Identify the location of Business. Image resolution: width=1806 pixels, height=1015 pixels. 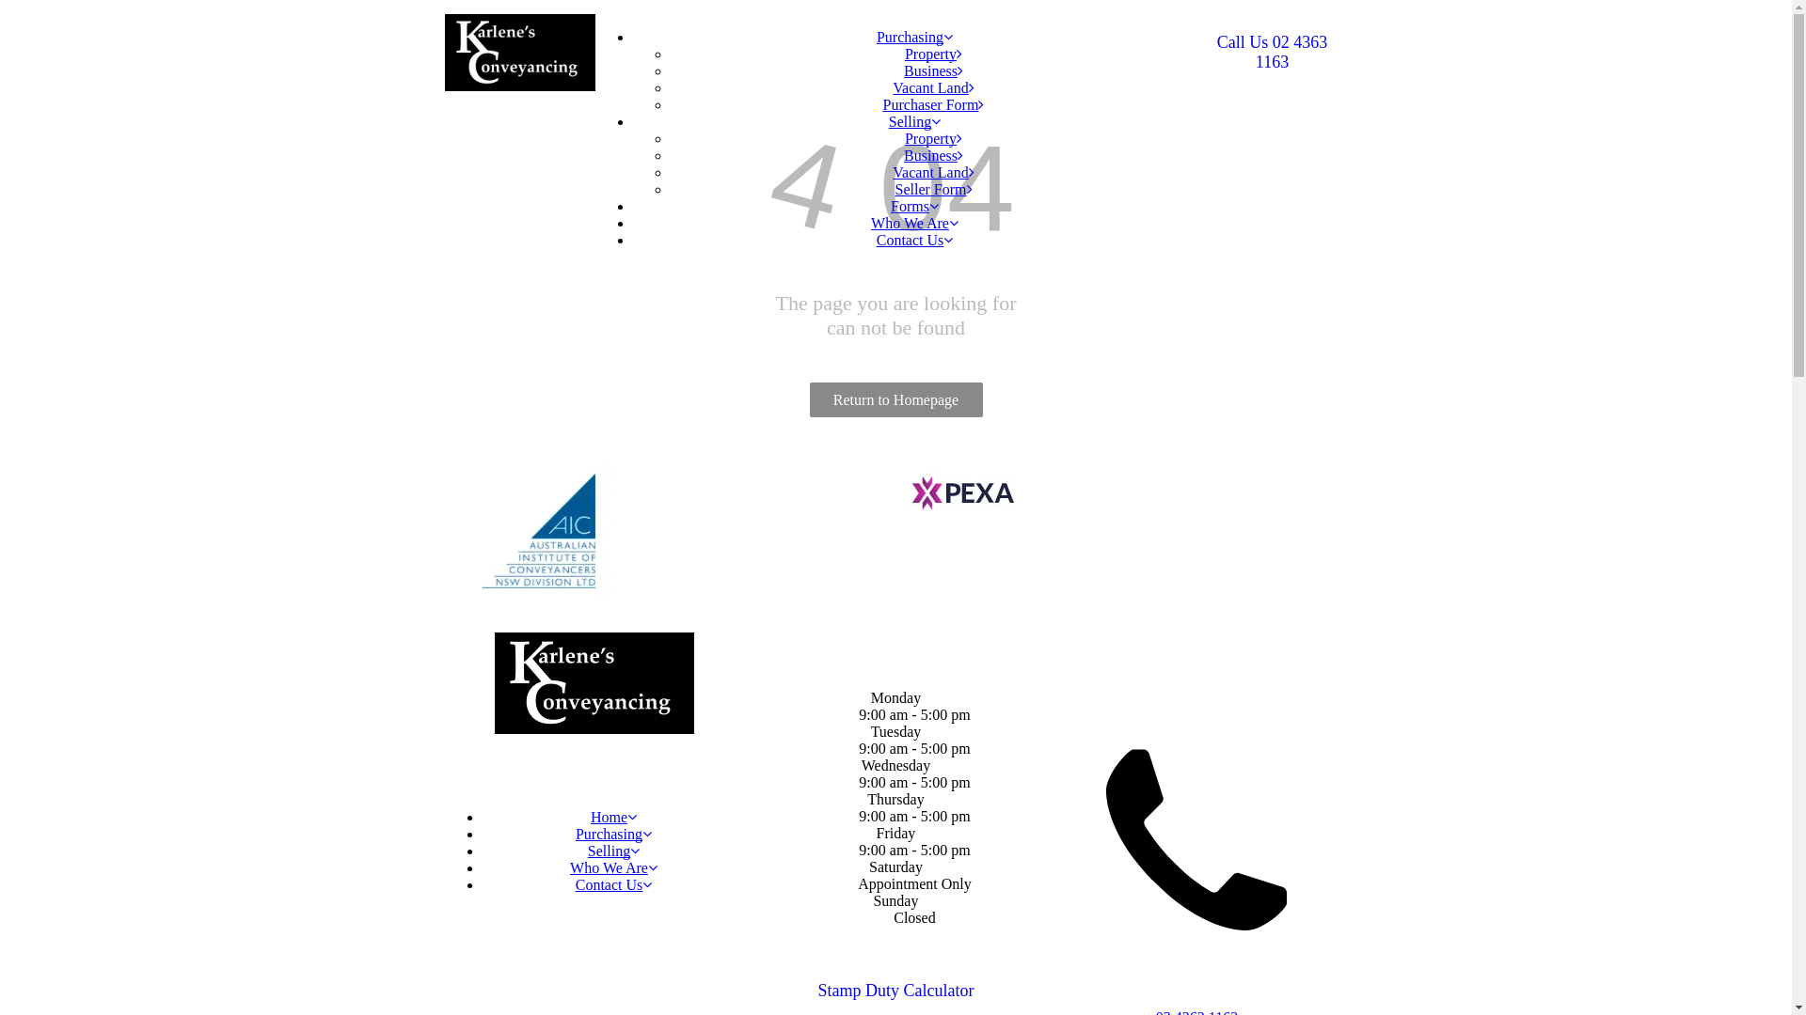
(933, 71).